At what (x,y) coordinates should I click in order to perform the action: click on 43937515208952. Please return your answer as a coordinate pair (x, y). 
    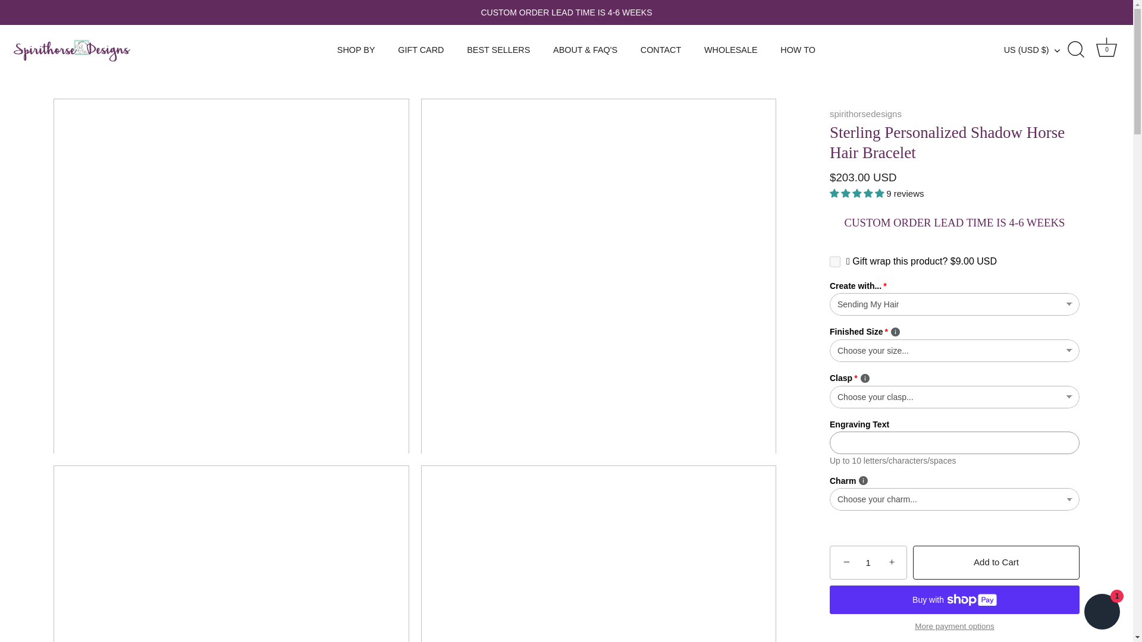
    Looking at the image, I should click on (835, 262).